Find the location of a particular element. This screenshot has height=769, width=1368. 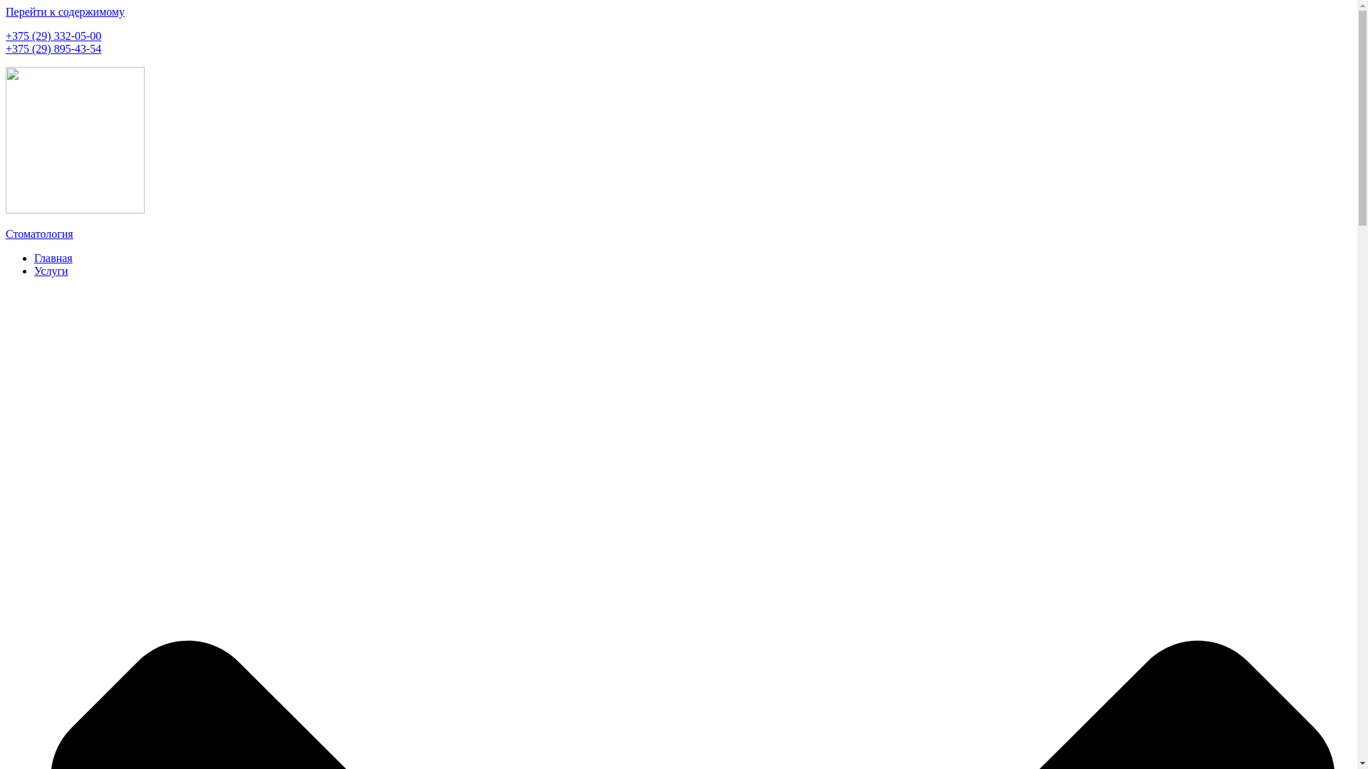

+375 (29) 332-05-00 is located at coordinates (53, 36).